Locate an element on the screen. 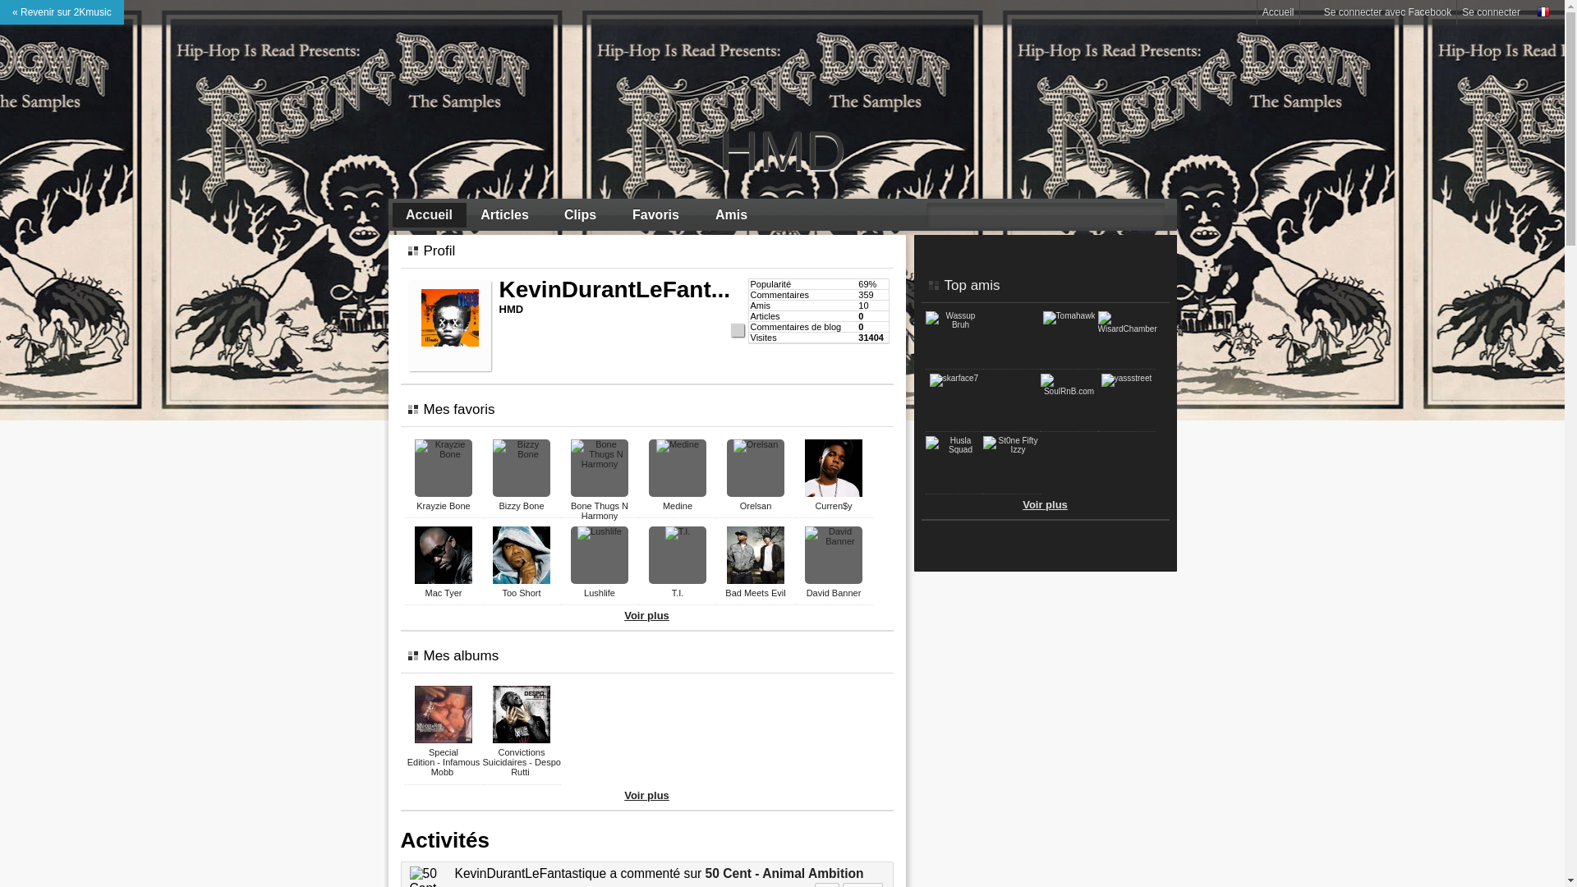 The width and height of the screenshot is (1577, 887).   is located at coordinates (940, 549).